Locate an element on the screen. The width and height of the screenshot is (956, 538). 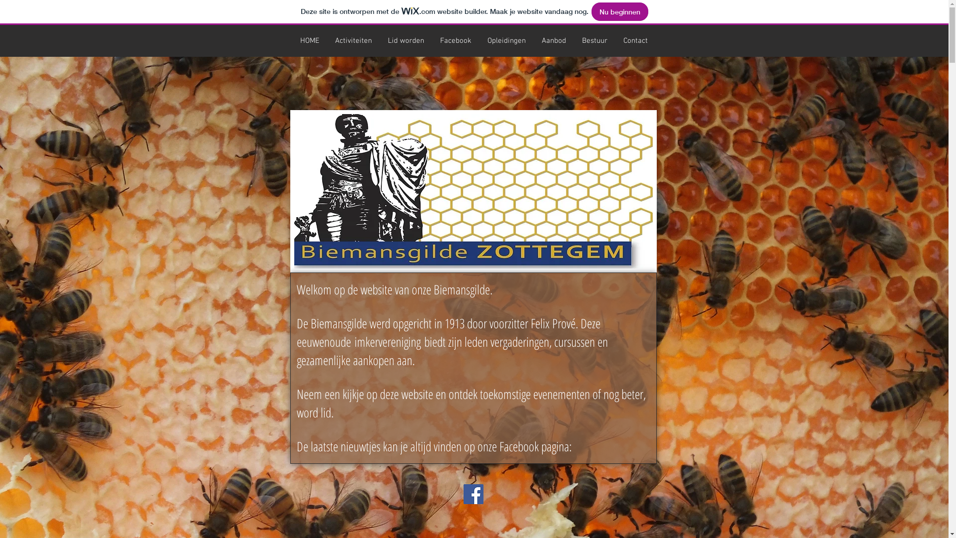
HOME is located at coordinates (309, 41).